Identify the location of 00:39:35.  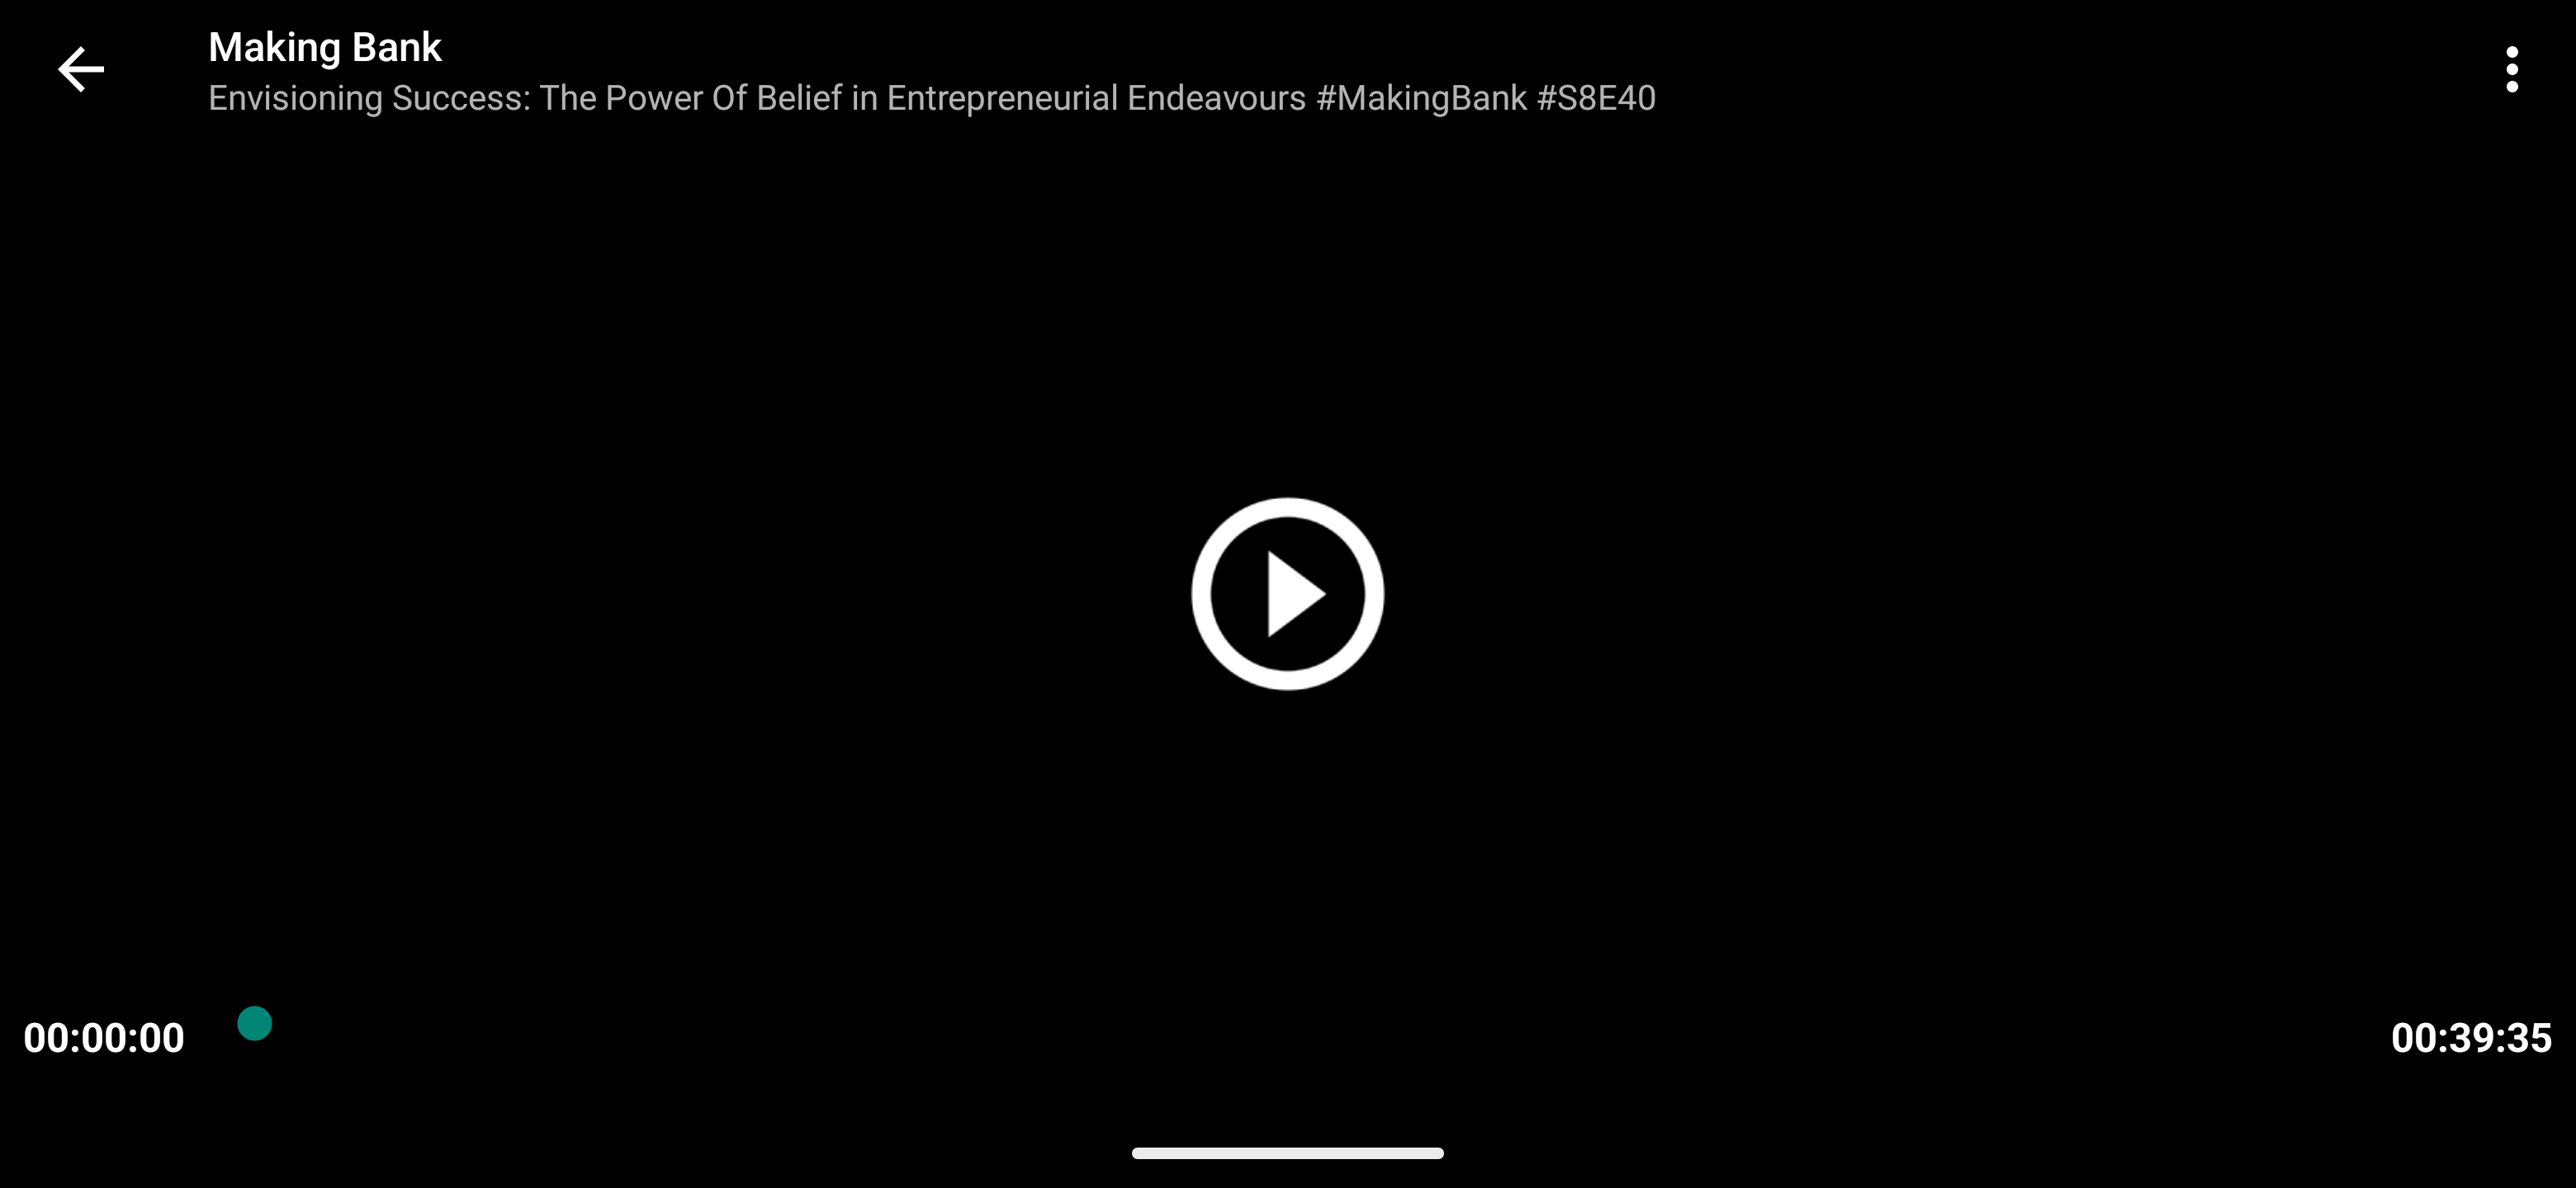
(2471, 1035).